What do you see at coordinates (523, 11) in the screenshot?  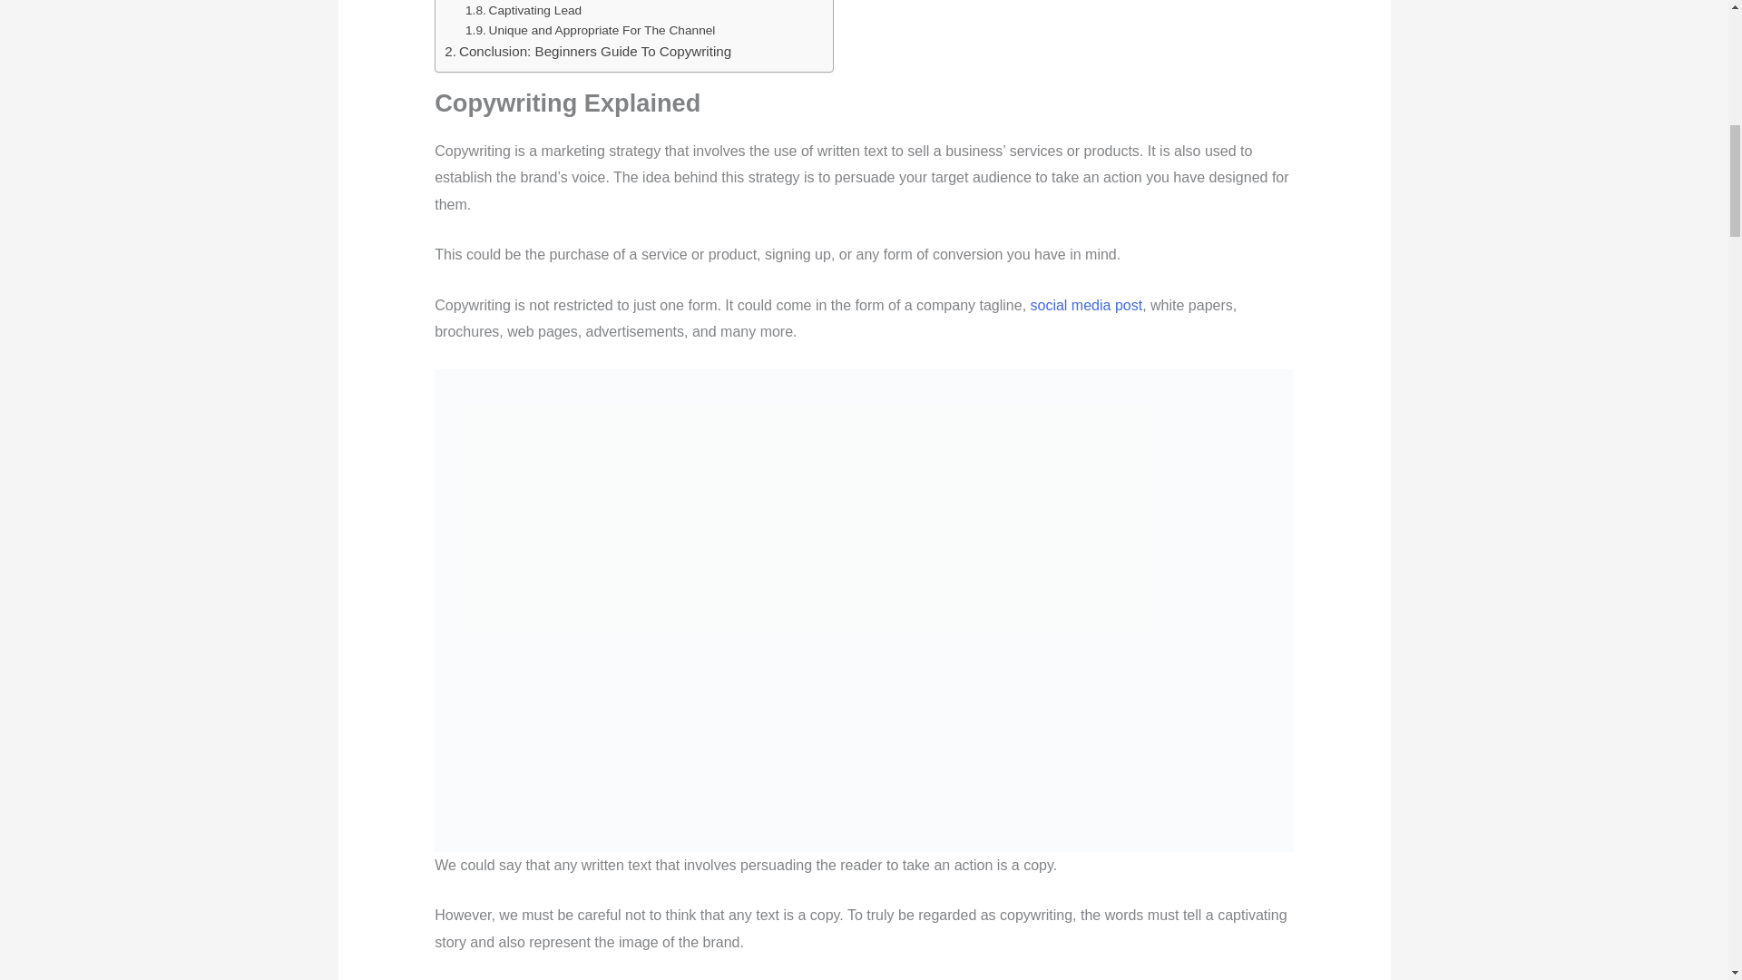 I see `Captivating Lead` at bounding box center [523, 11].